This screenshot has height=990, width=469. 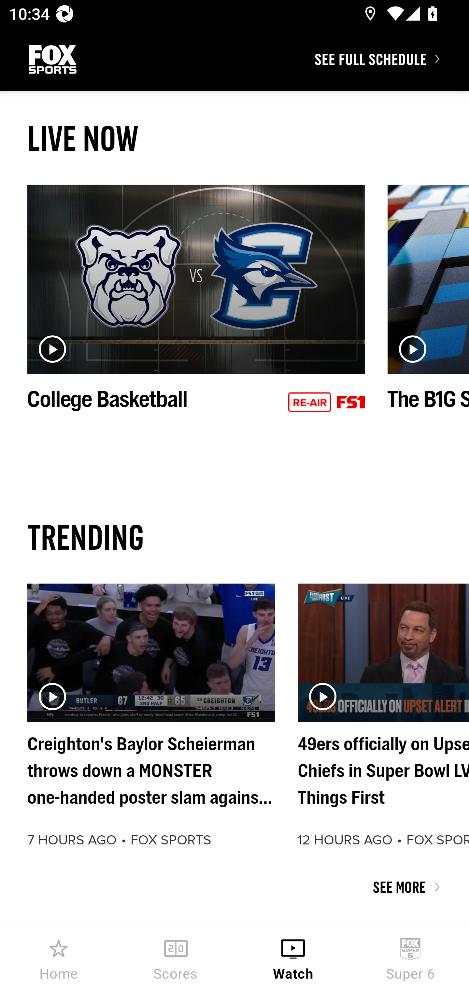 What do you see at coordinates (234, 887) in the screenshot?
I see `SEE MORE` at bounding box center [234, 887].